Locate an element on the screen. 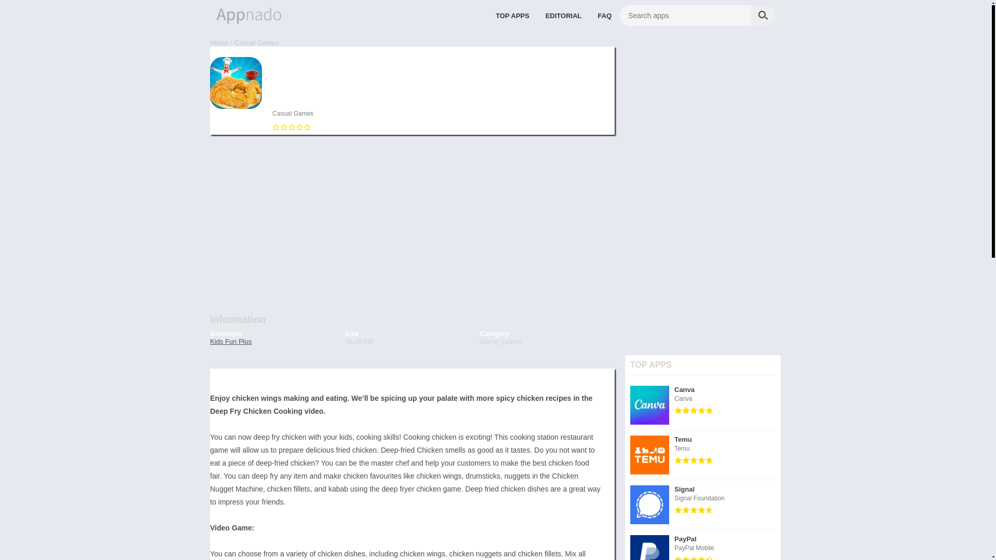 Image resolution: width=996 pixels, height=560 pixels. Casual Games is located at coordinates (563, 15).